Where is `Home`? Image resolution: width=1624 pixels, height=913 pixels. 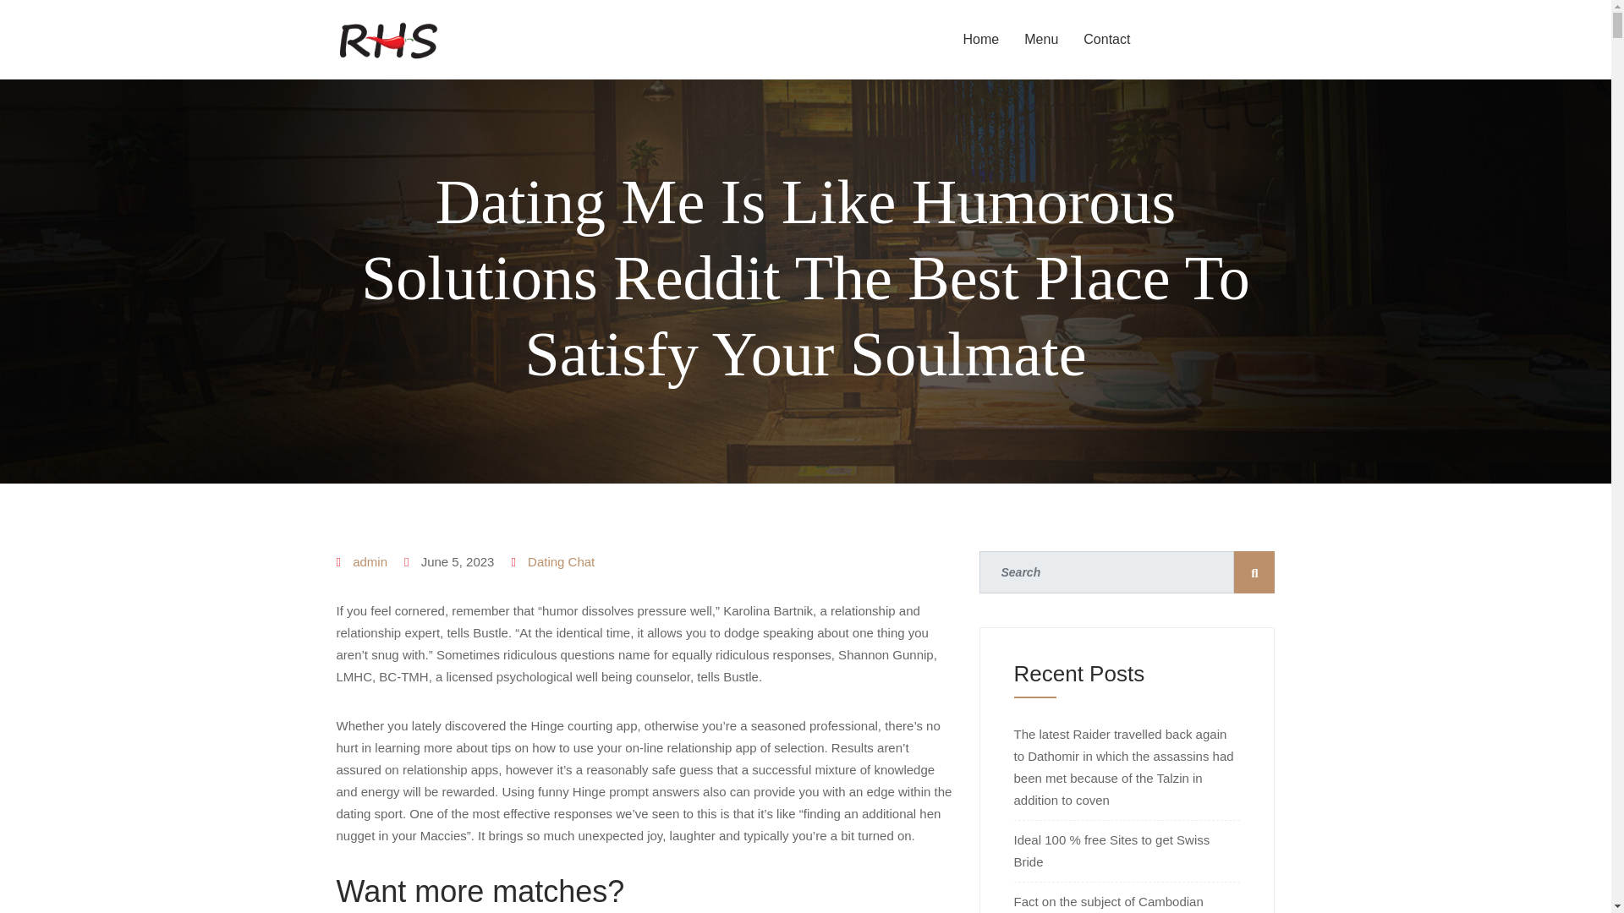
Home is located at coordinates (981, 39).